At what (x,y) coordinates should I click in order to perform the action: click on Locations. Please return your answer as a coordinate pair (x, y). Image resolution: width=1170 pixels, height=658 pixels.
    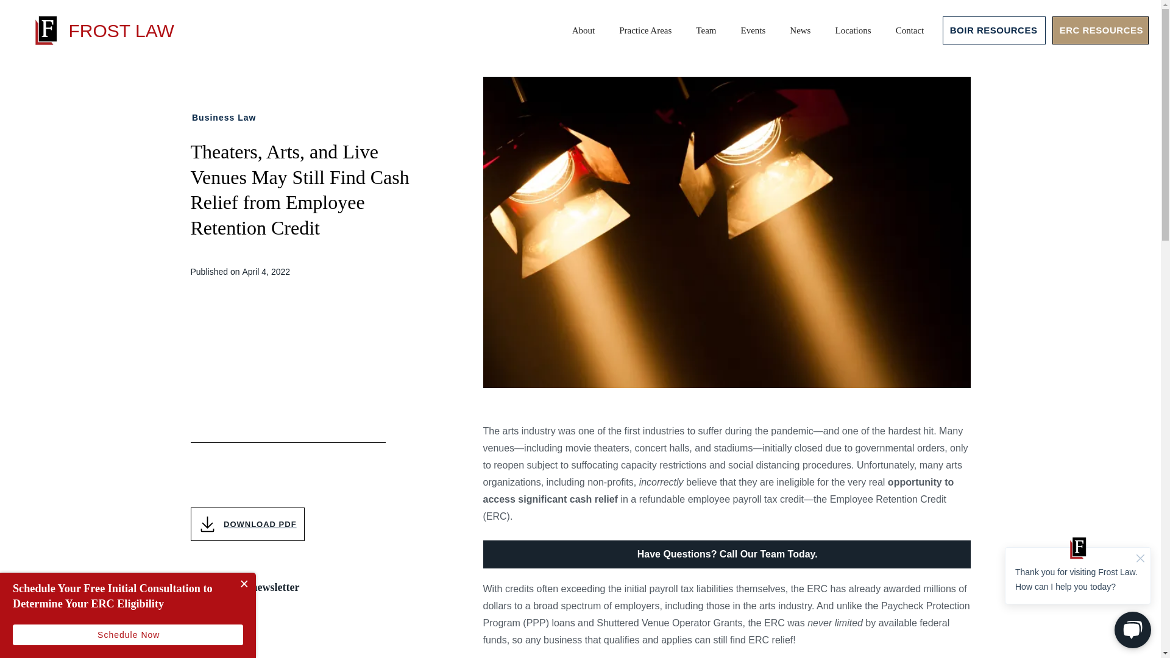
    Looking at the image, I should click on (853, 30).